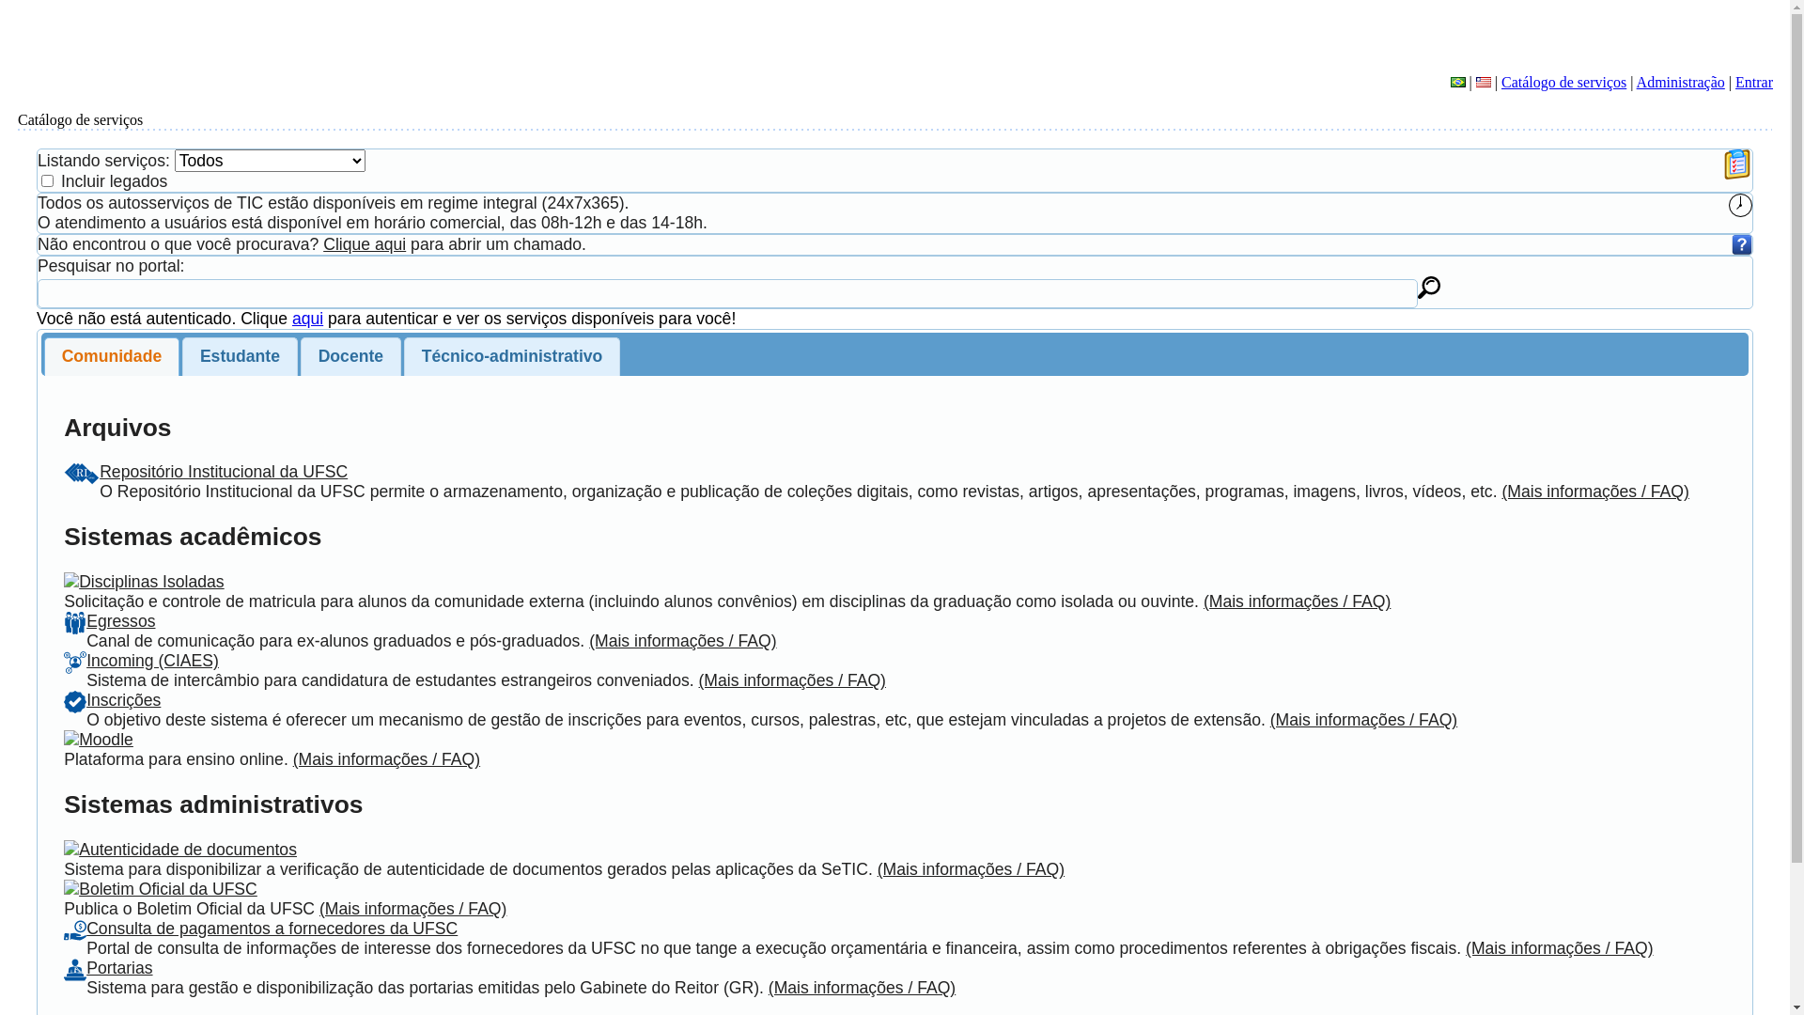 The width and height of the screenshot is (1804, 1015). Describe the element at coordinates (365, 244) in the screenshot. I see `Clique aqui` at that location.